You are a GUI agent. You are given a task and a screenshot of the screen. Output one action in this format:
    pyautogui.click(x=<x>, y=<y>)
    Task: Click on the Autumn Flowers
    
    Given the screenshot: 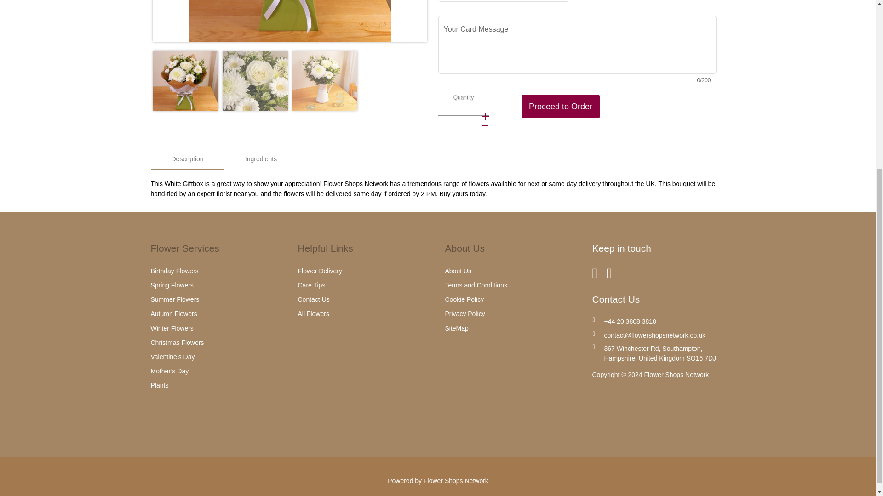 What is the action you would take?
    pyautogui.click(x=174, y=314)
    